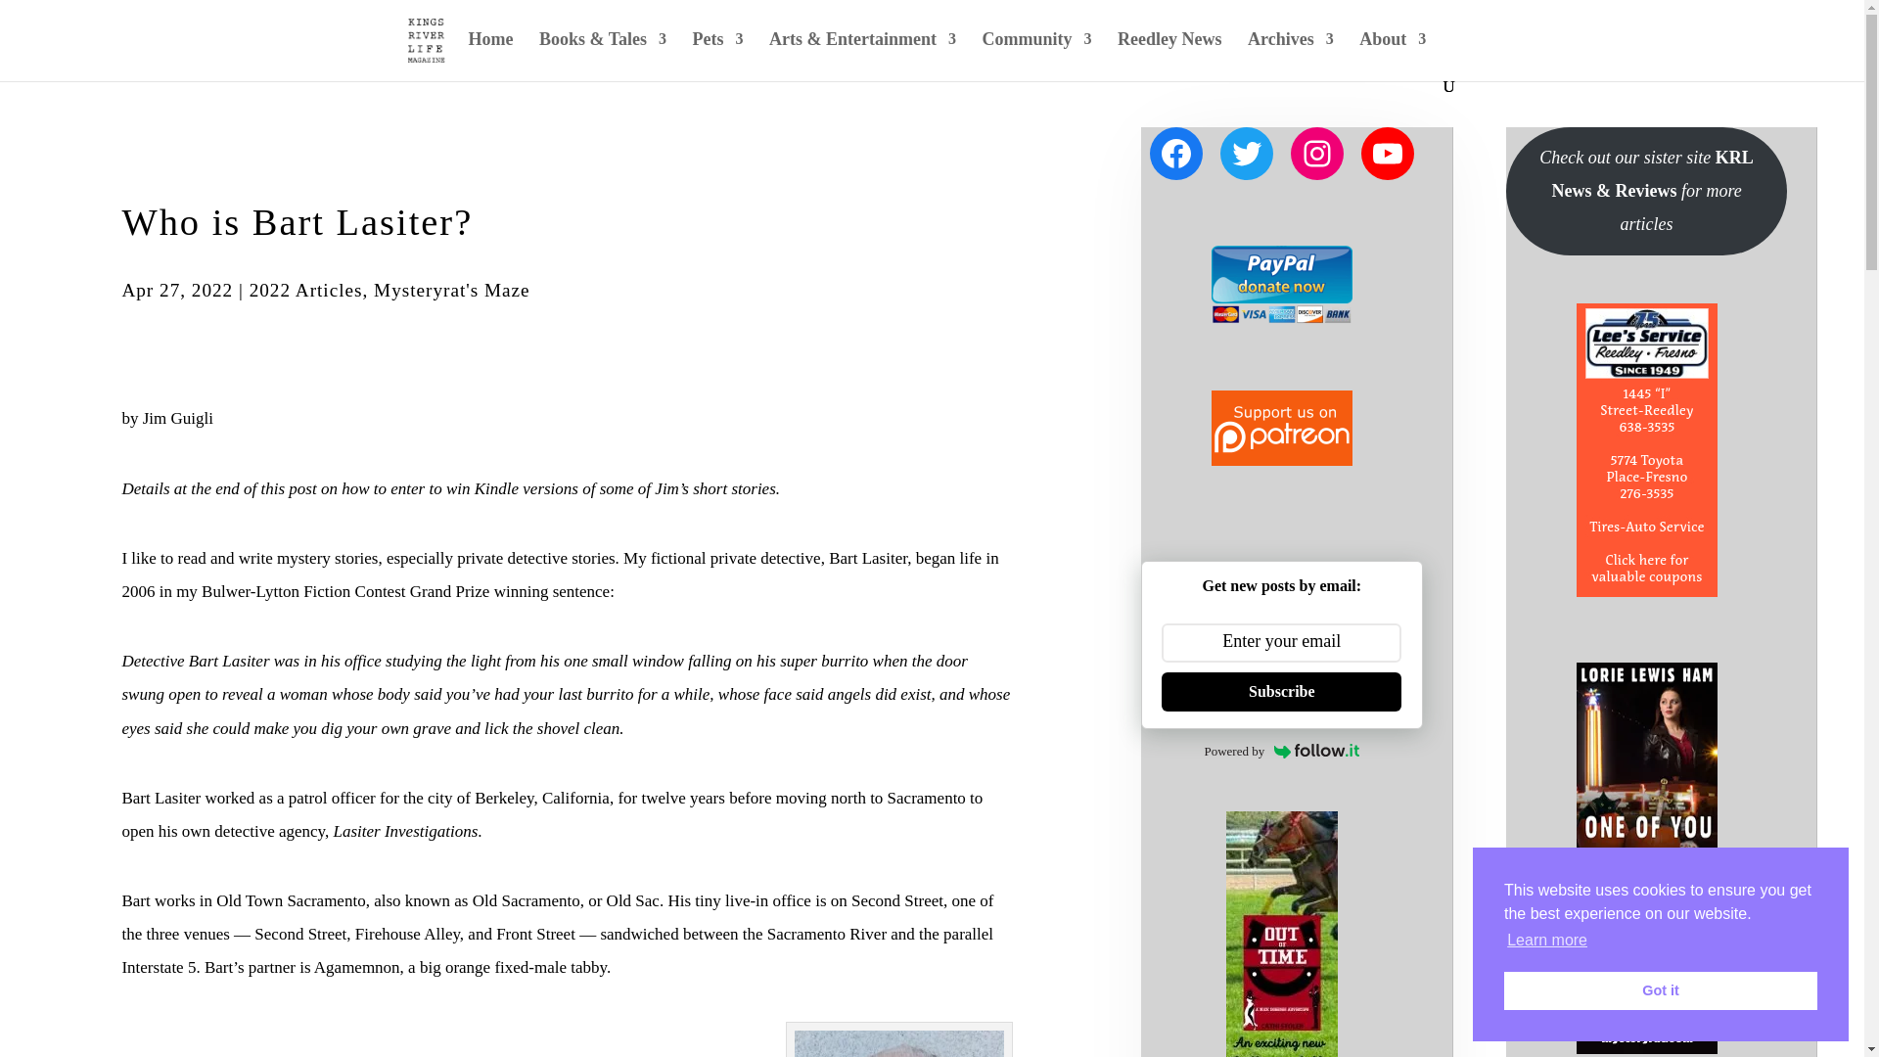 The image size is (1879, 1057). What do you see at coordinates (1035, 55) in the screenshot?
I see `Community` at bounding box center [1035, 55].